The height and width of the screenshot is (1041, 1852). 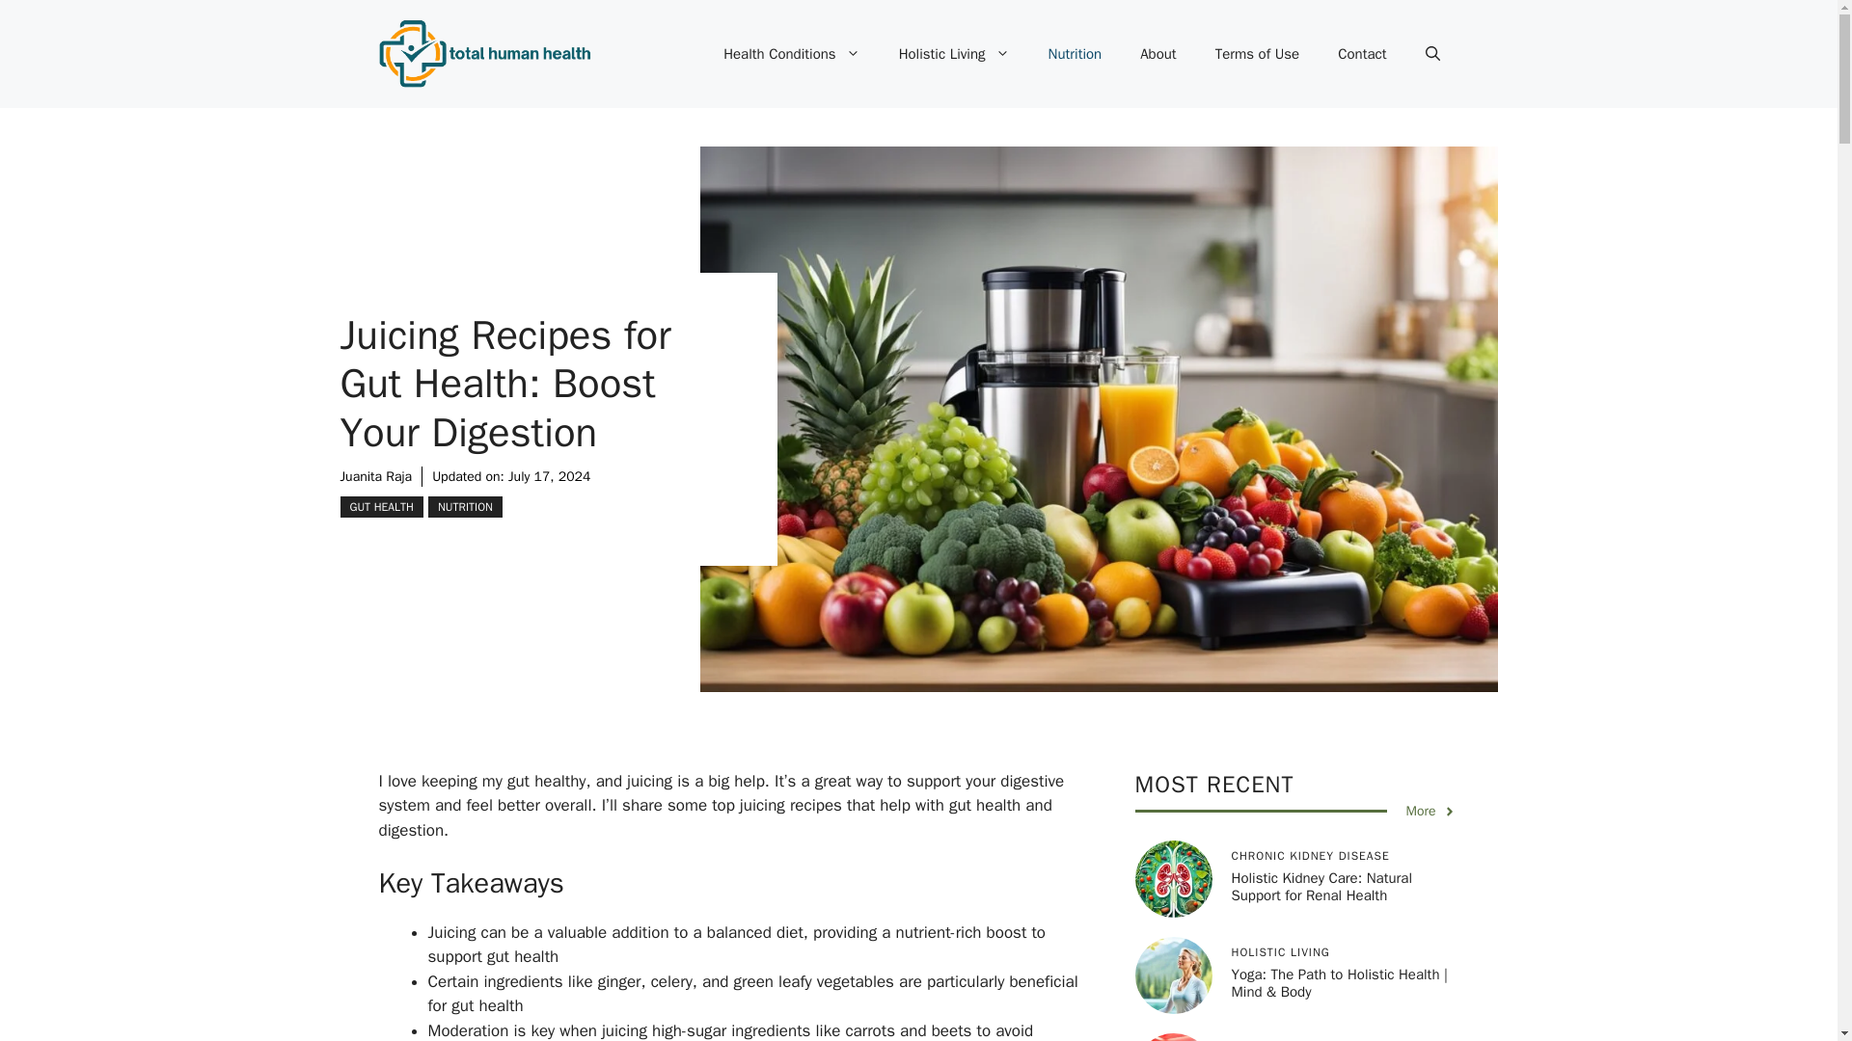 What do you see at coordinates (1430, 811) in the screenshot?
I see `More` at bounding box center [1430, 811].